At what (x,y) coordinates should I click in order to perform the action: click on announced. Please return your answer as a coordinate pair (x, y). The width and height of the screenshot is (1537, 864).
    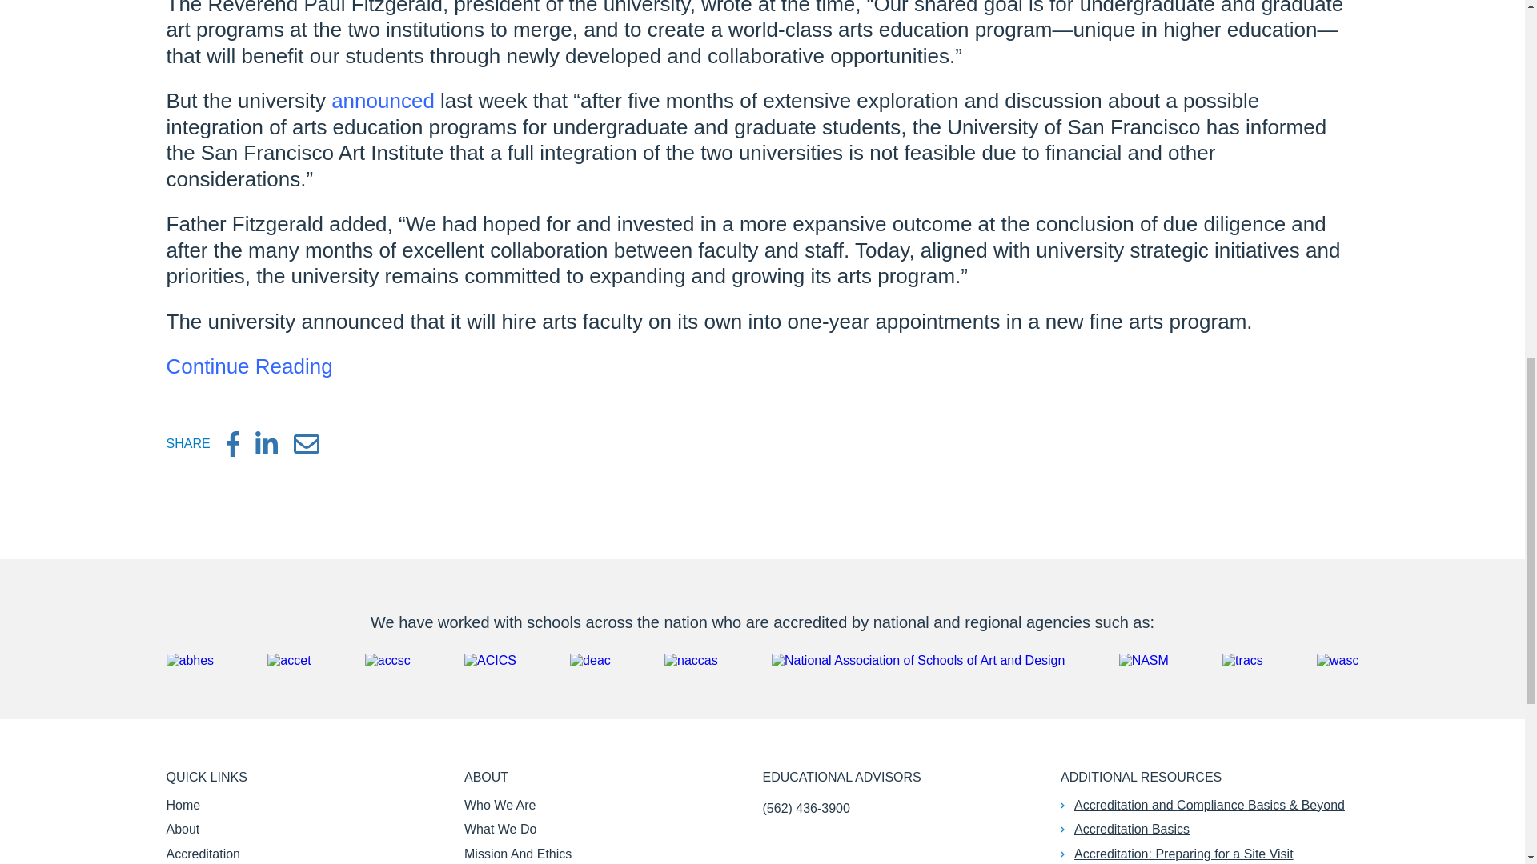
    Looking at the image, I should click on (383, 101).